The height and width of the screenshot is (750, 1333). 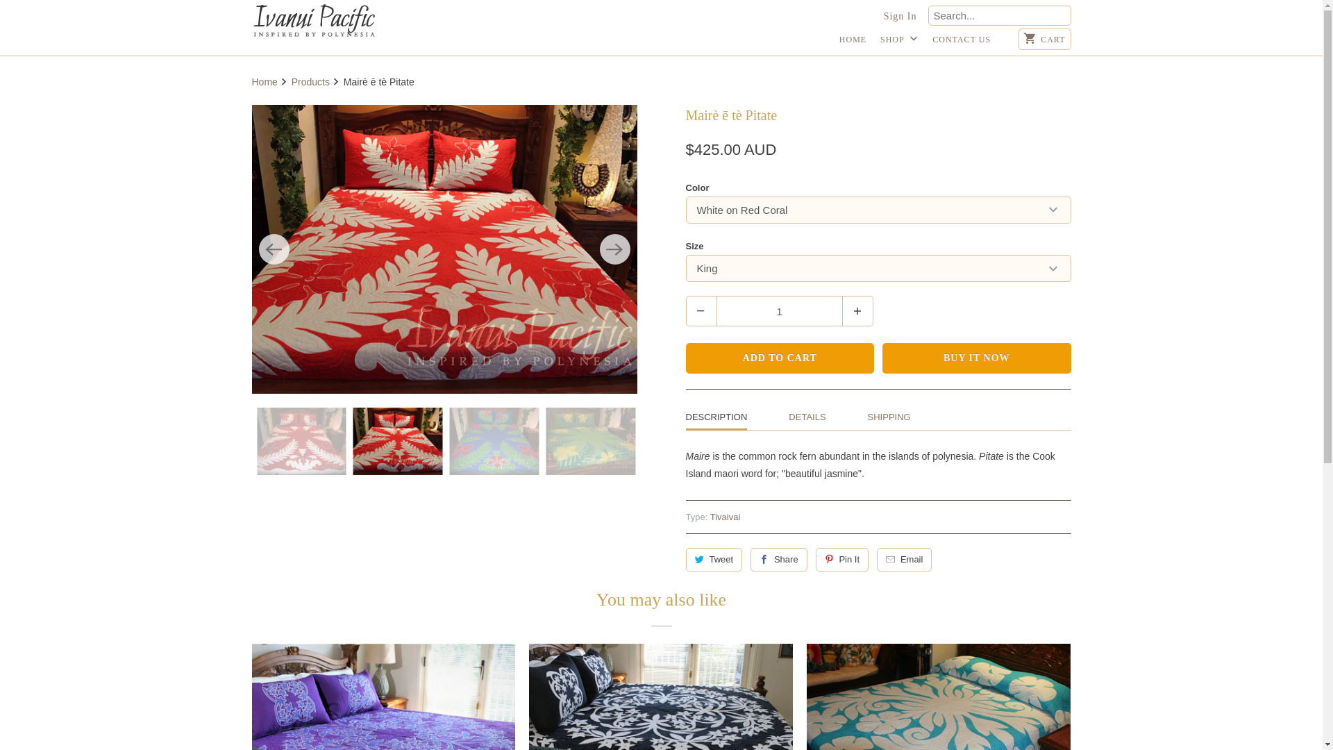 I want to click on Products, so click(x=312, y=82).